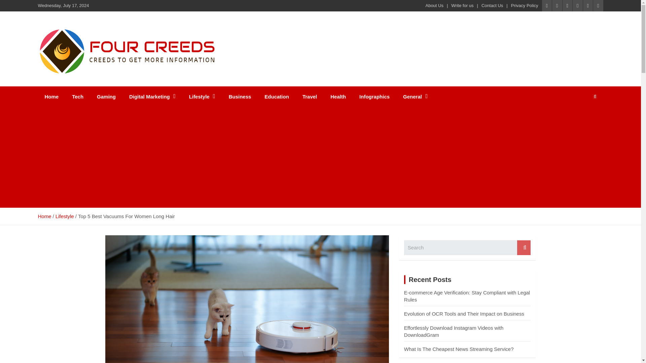  Describe the element at coordinates (462, 5) in the screenshot. I see `Write for us` at that location.